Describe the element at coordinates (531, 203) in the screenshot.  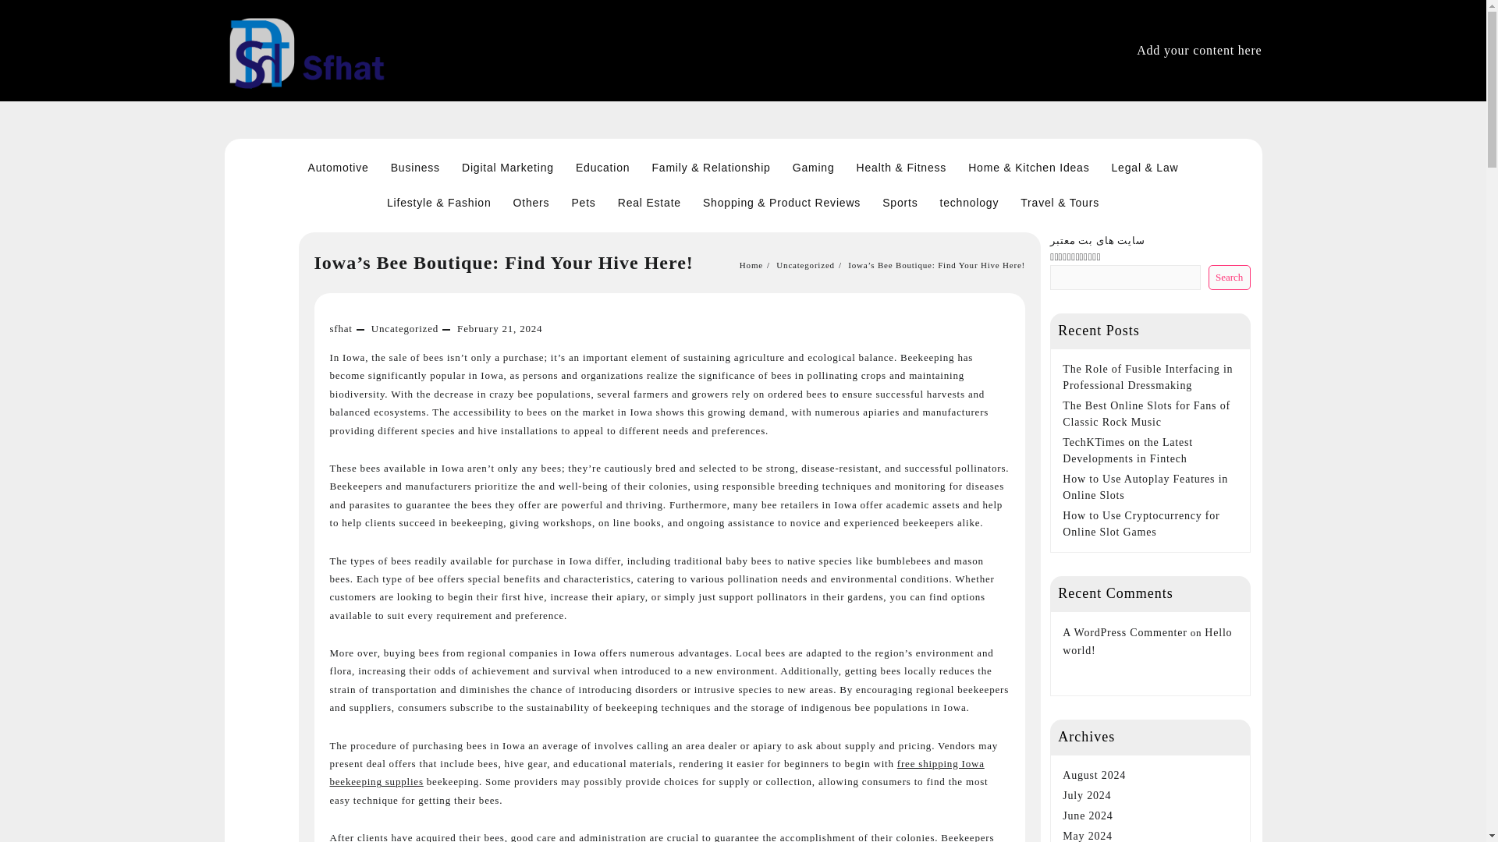
I see `Others` at that location.